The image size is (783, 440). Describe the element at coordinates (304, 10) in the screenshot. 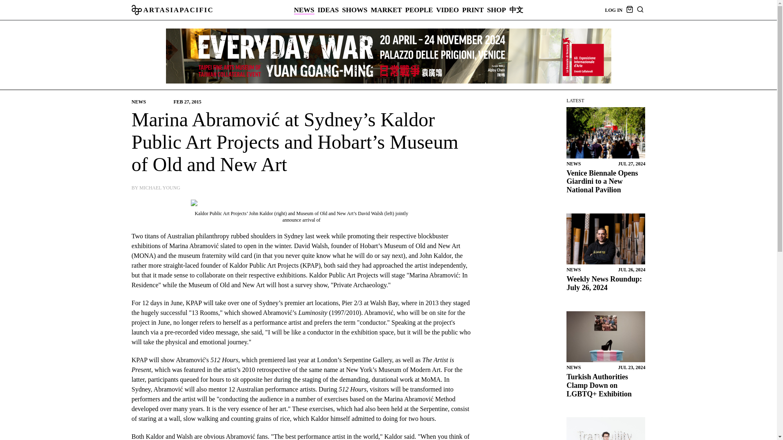

I see `NEWS` at that location.